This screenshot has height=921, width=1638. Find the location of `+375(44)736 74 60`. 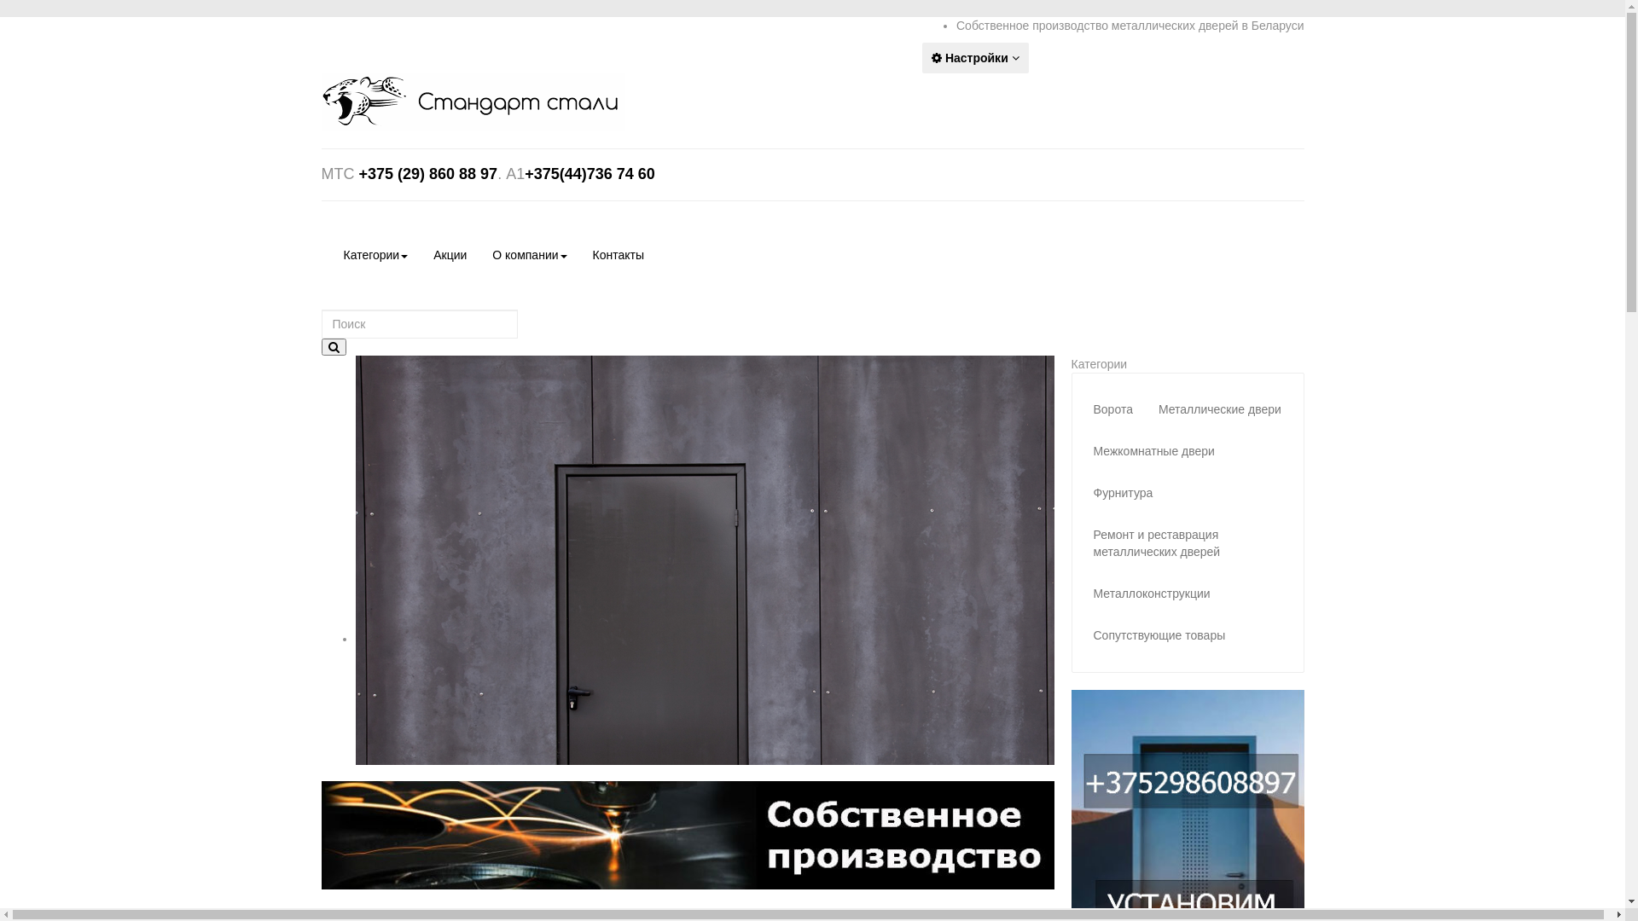

+375(44)736 74 60 is located at coordinates (590, 174).